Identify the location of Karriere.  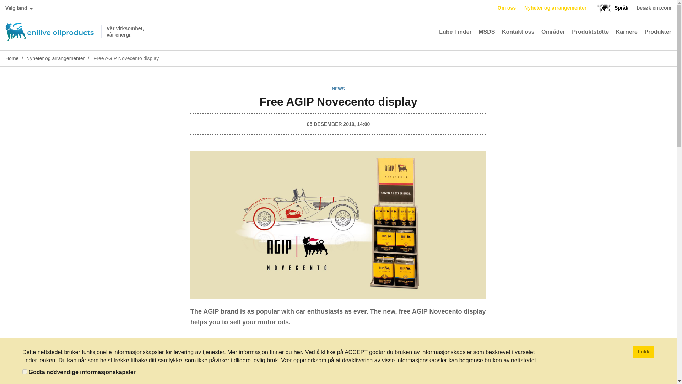
(627, 32).